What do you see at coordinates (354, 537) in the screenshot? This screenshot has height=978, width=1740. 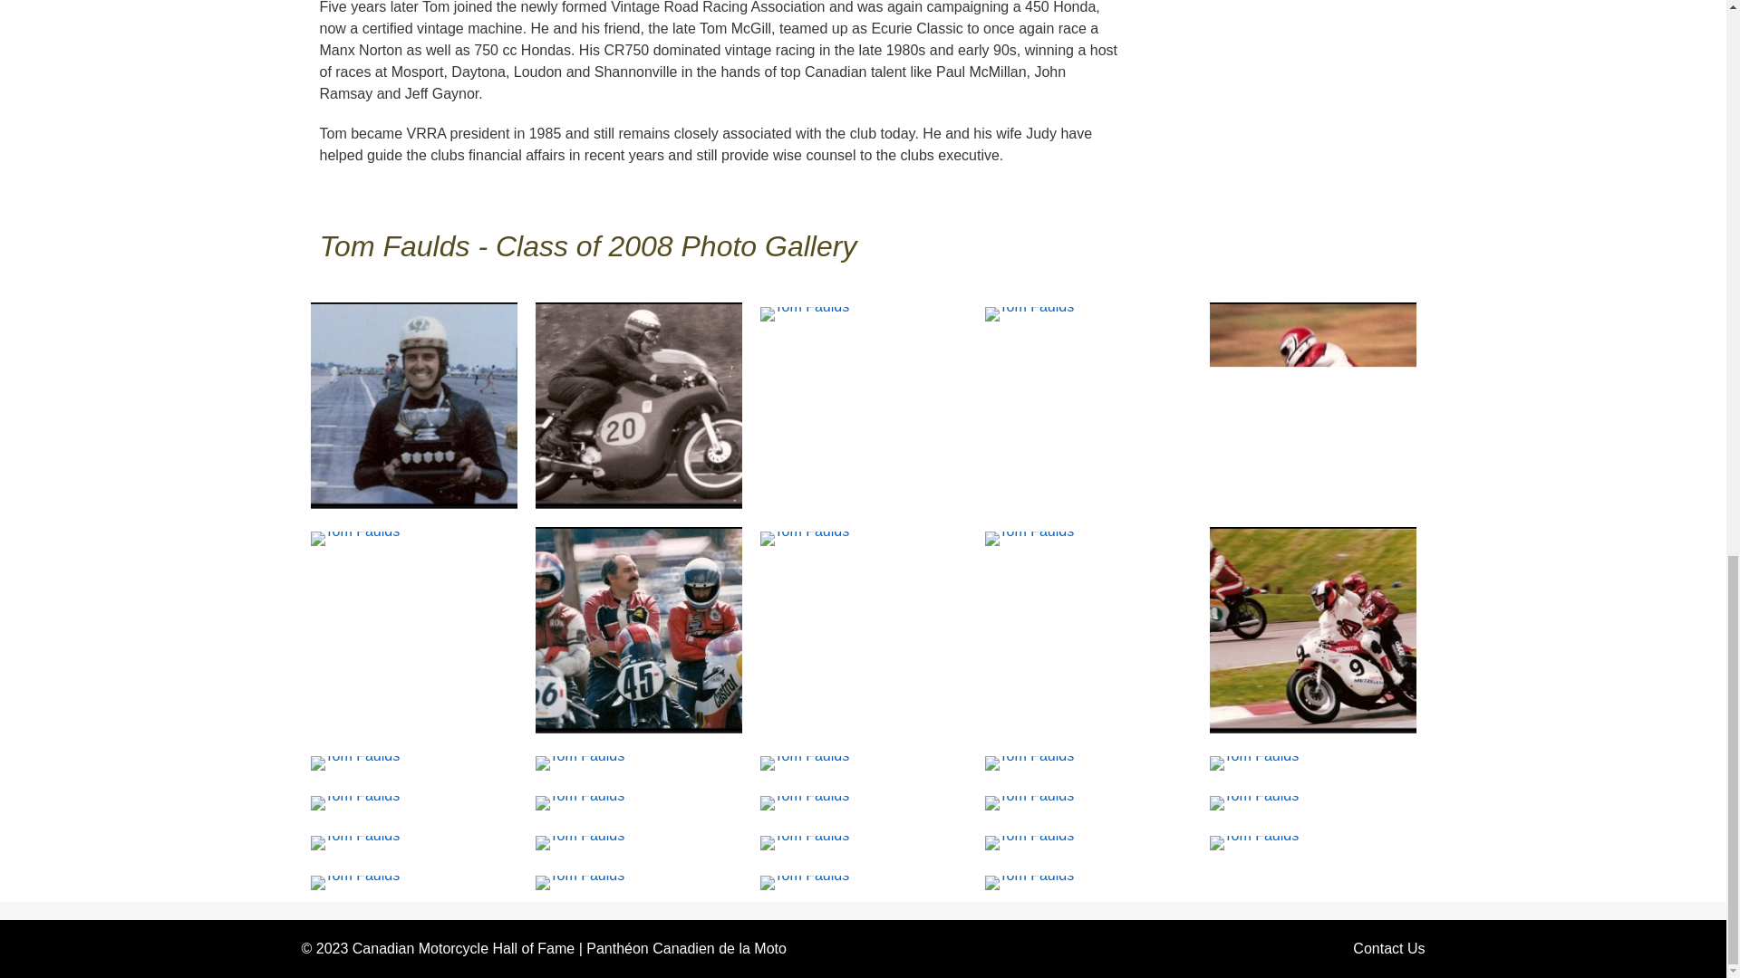 I see `Tom Faulds` at bounding box center [354, 537].